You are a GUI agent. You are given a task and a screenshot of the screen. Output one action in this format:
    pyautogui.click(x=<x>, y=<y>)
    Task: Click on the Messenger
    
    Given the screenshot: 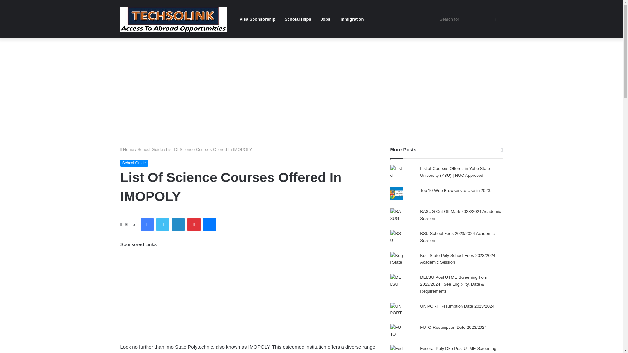 What is the action you would take?
    pyautogui.click(x=209, y=225)
    